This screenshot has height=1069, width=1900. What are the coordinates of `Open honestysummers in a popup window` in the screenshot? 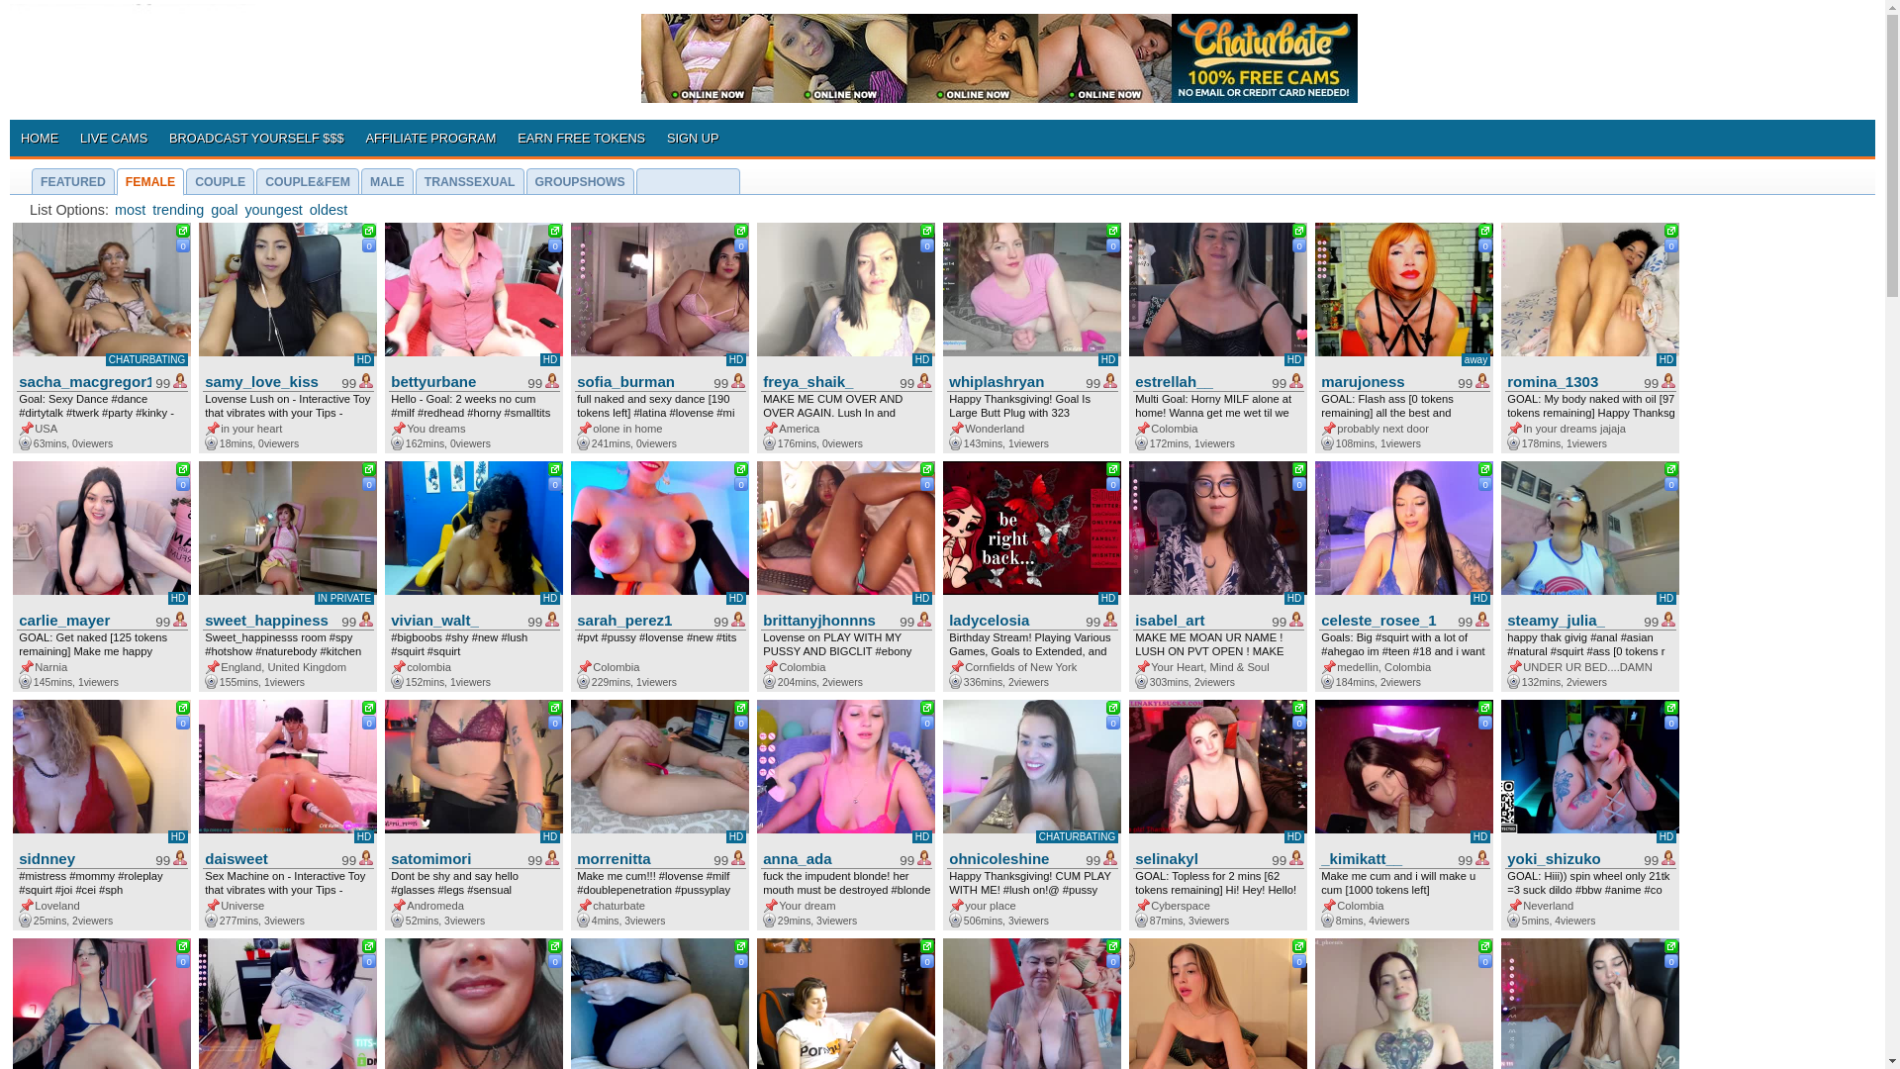 It's located at (1115, 948).